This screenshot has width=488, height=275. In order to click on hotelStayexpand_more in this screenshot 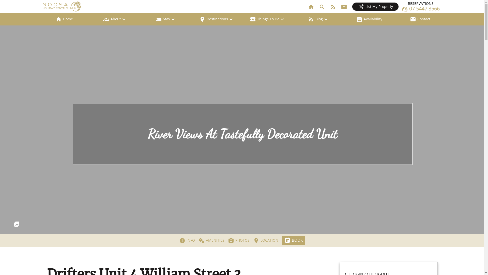, I will do `click(166, 19)`.